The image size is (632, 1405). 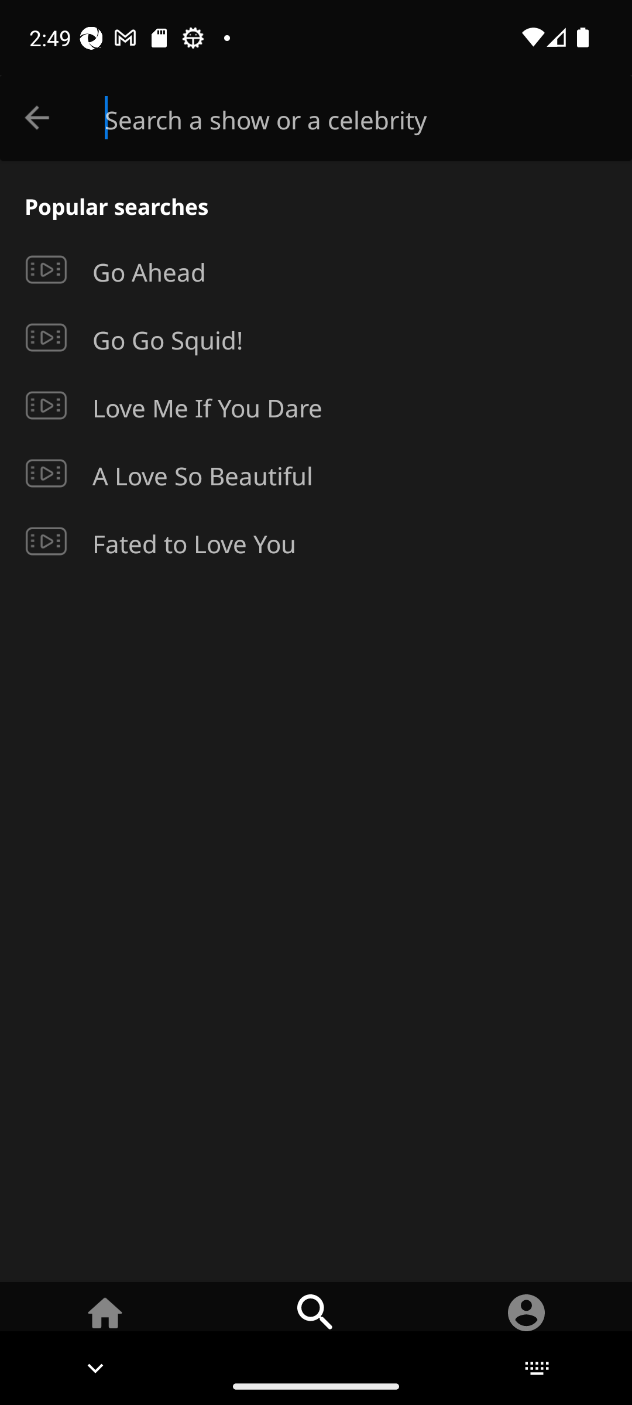 I want to click on Search a show or a celebrity, so click(x=369, y=118).